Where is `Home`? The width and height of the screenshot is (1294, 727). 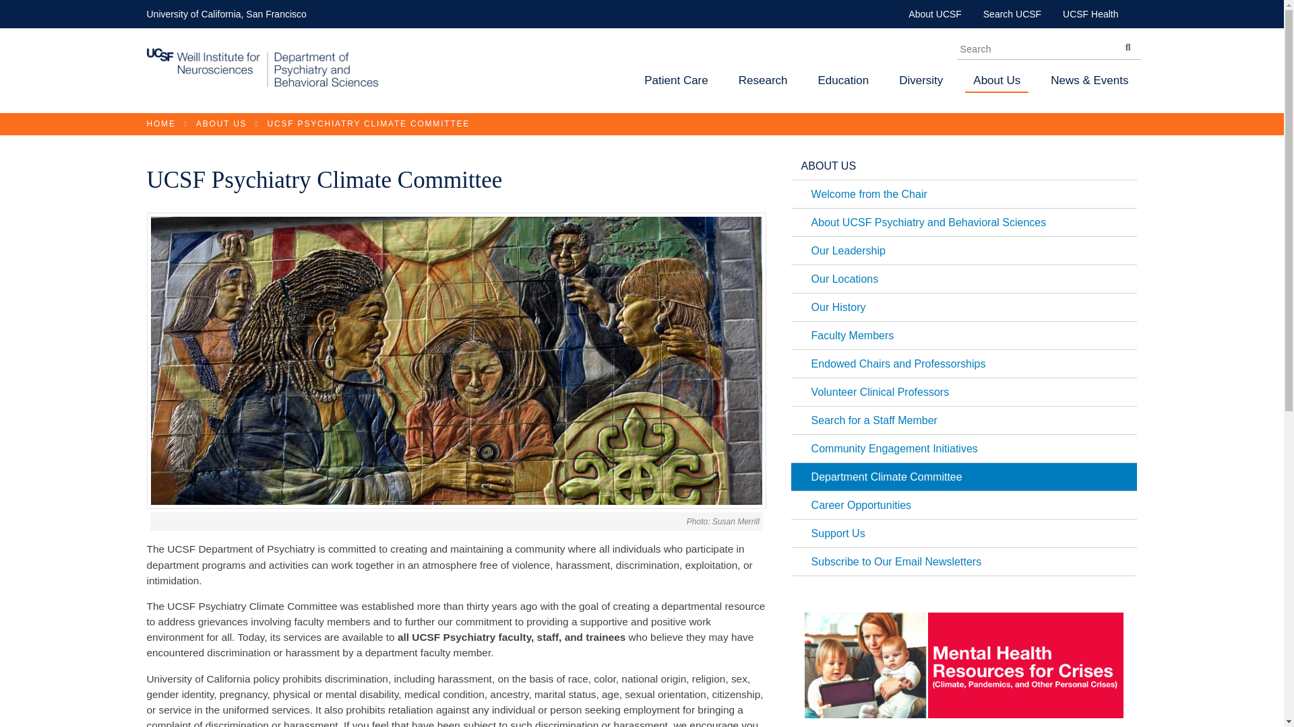 Home is located at coordinates (263, 85).